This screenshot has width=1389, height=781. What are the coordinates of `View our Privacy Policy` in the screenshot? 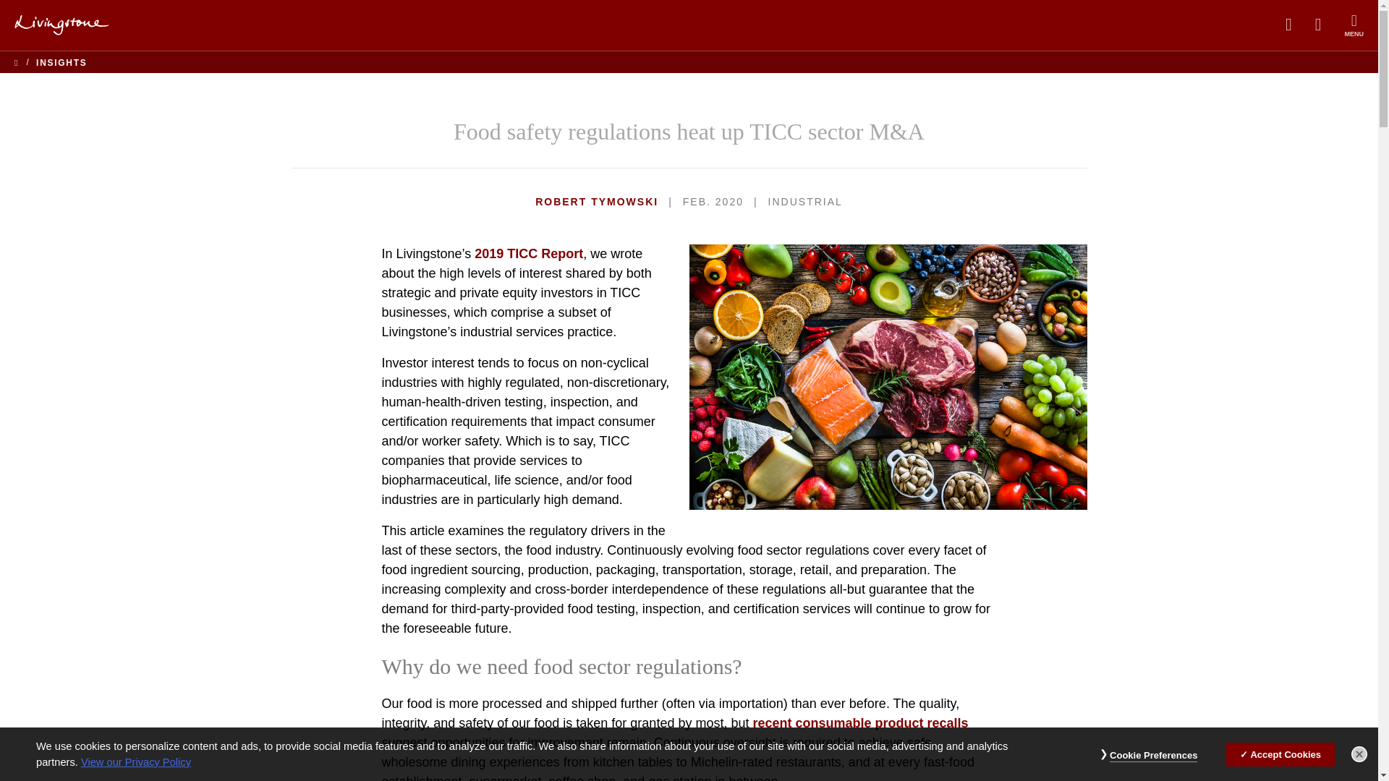 It's located at (136, 762).